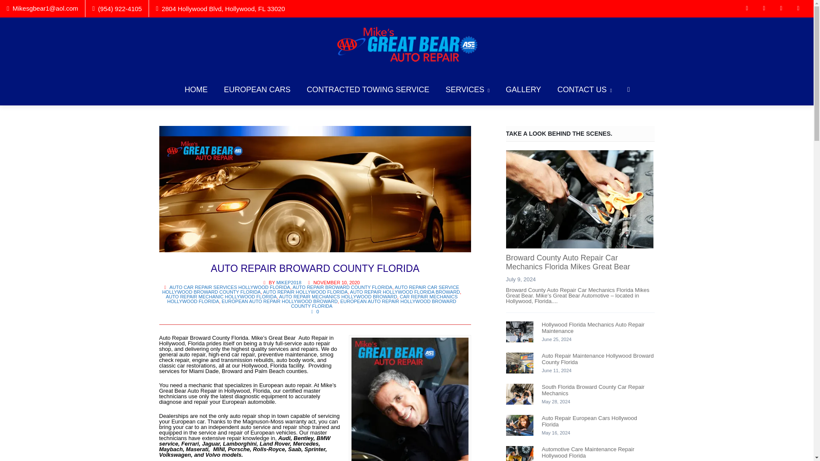 This screenshot has height=461, width=820. Describe the element at coordinates (367, 90) in the screenshot. I see `CONTRACTED TOWING SERVICE` at that location.